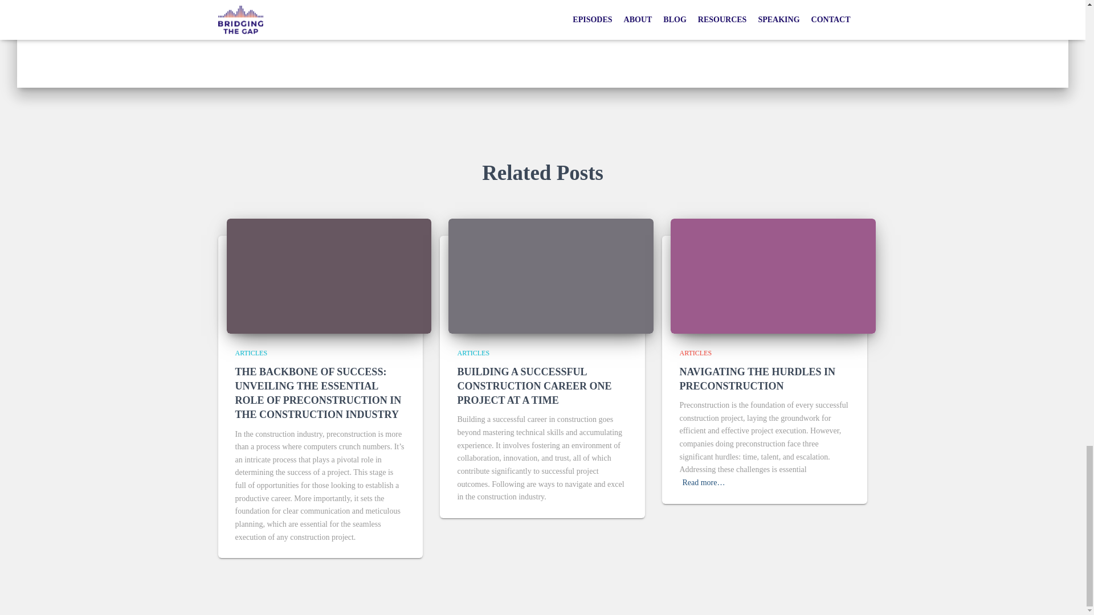 This screenshot has height=615, width=1094. I want to click on View all posts in Articles, so click(473, 353).